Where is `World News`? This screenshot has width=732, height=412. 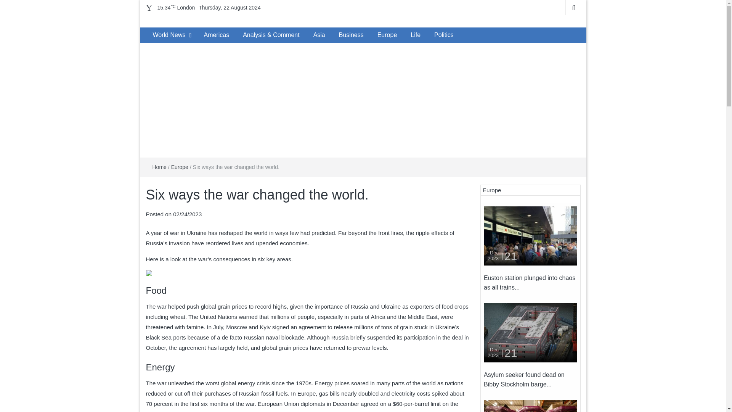
World News is located at coordinates (169, 35).